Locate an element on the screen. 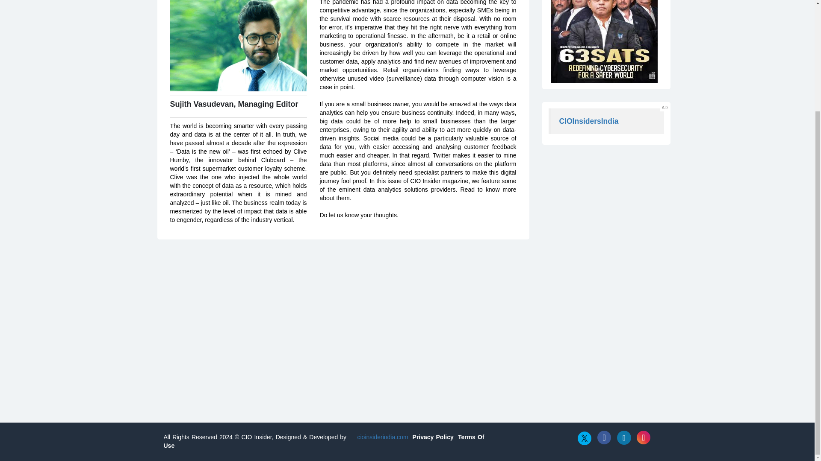 This screenshot has height=461, width=821. Privacy Policy is located at coordinates (433, 437).